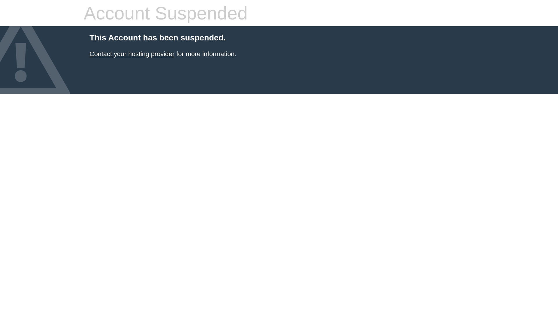 Image resolution: width=558 pixels, height=314 pixels. I want to click on Contact your hosting provider, so click(132, 54).